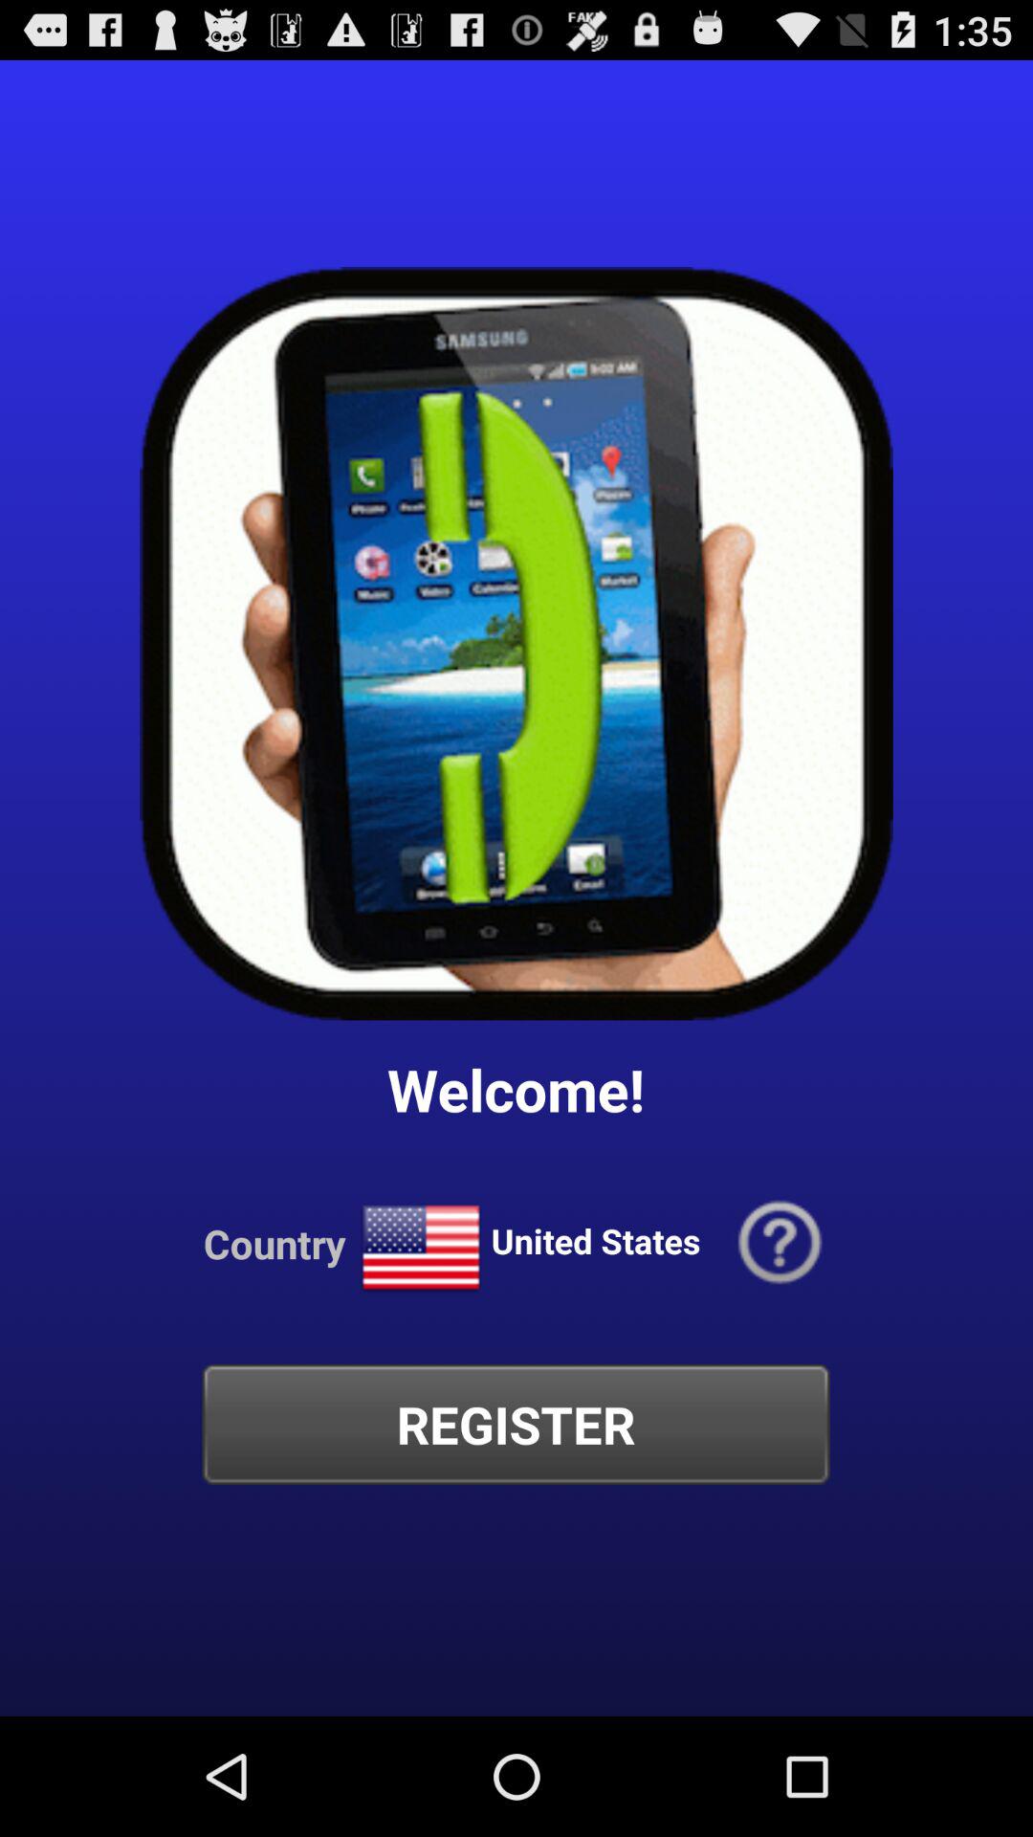 This screenshot has width=1033, height=1837. I want to click on tap the button above the register button, so click(780, 1244).